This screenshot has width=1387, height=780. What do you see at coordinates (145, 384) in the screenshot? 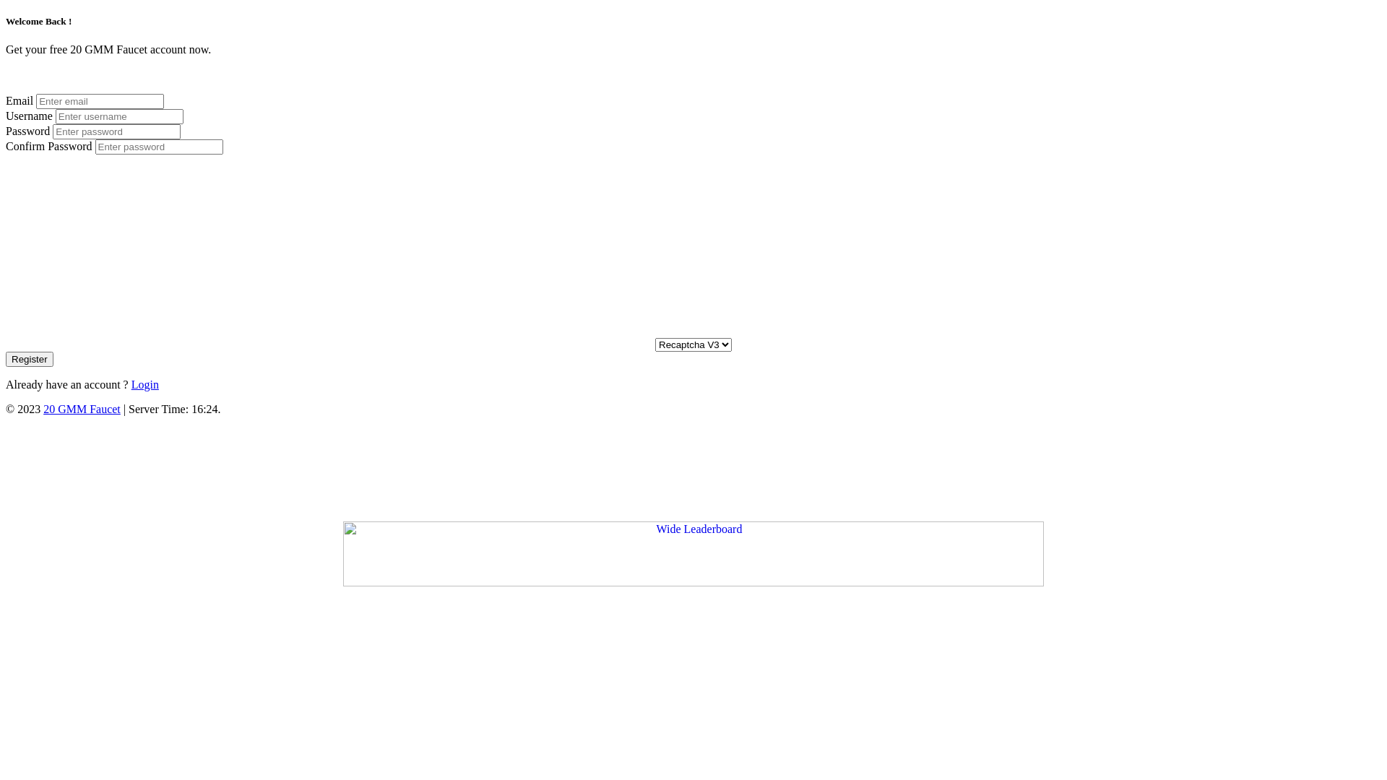
I see `Login` at bounding box center [145, 384].